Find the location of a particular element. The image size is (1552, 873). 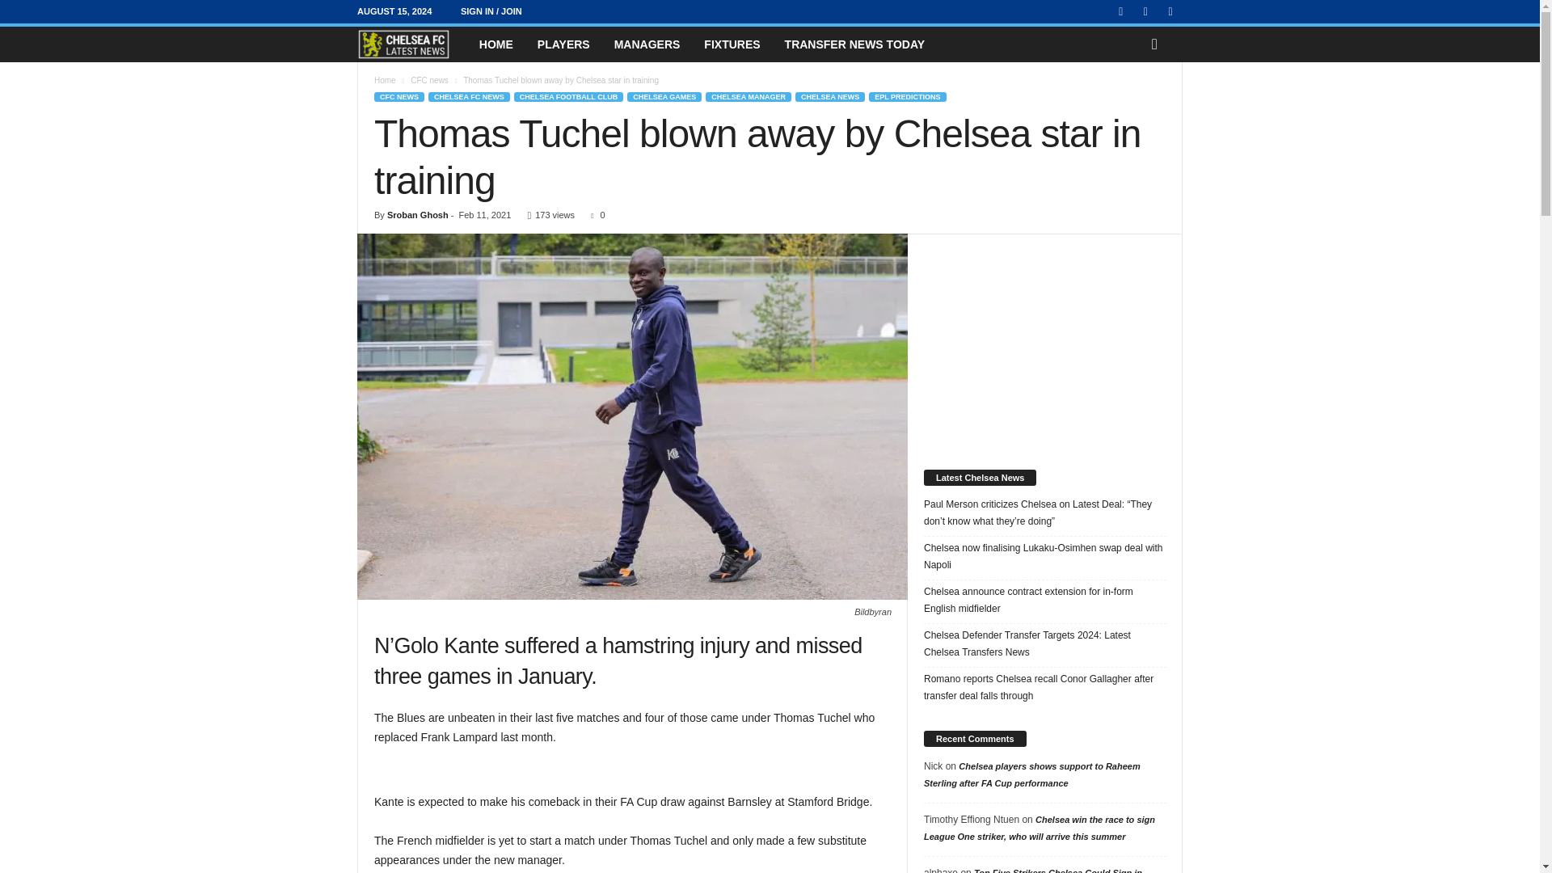

Chelsea FC Latest News .com is located at coordinates (411, 44).